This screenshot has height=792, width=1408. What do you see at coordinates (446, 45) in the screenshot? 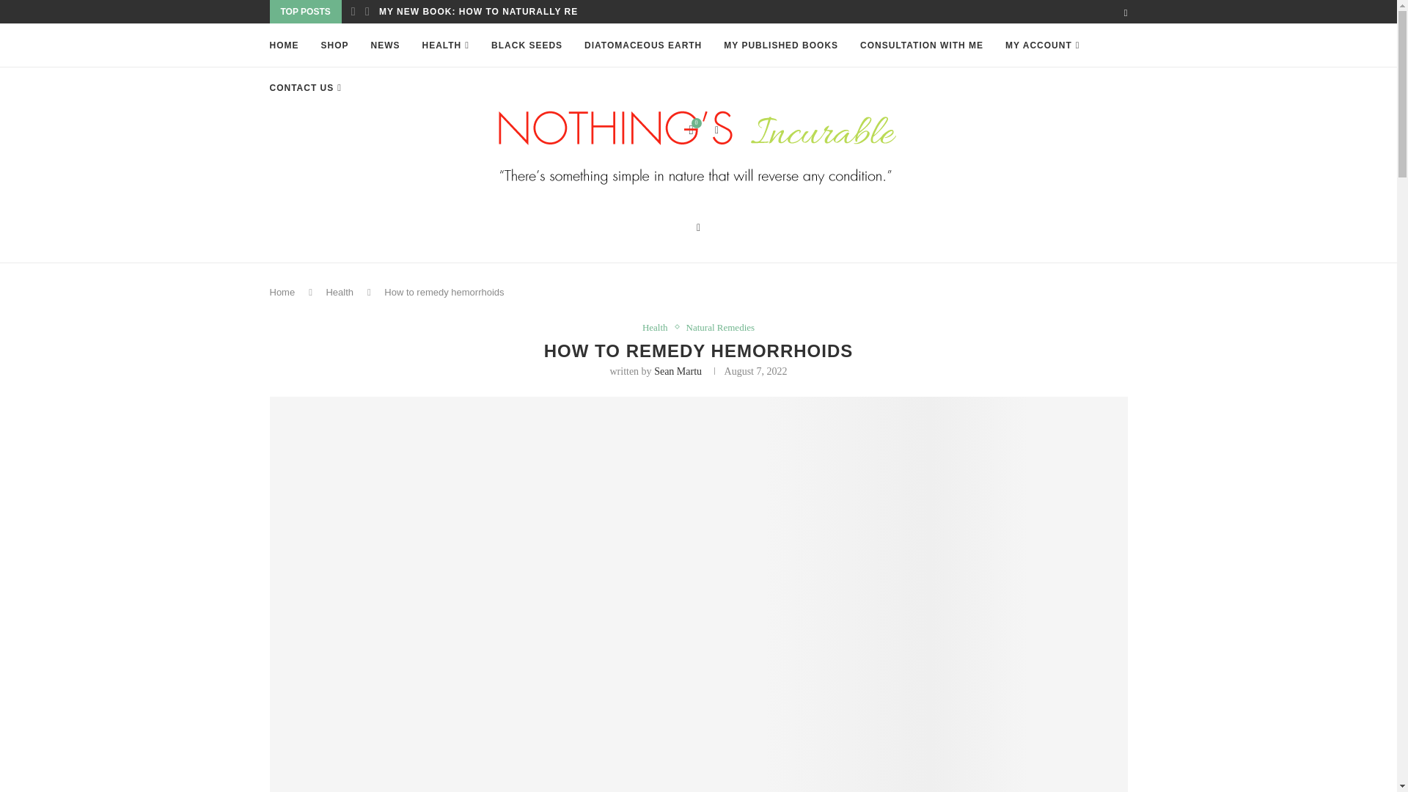
I see `HEALTH` at bounding box center [446, 45].